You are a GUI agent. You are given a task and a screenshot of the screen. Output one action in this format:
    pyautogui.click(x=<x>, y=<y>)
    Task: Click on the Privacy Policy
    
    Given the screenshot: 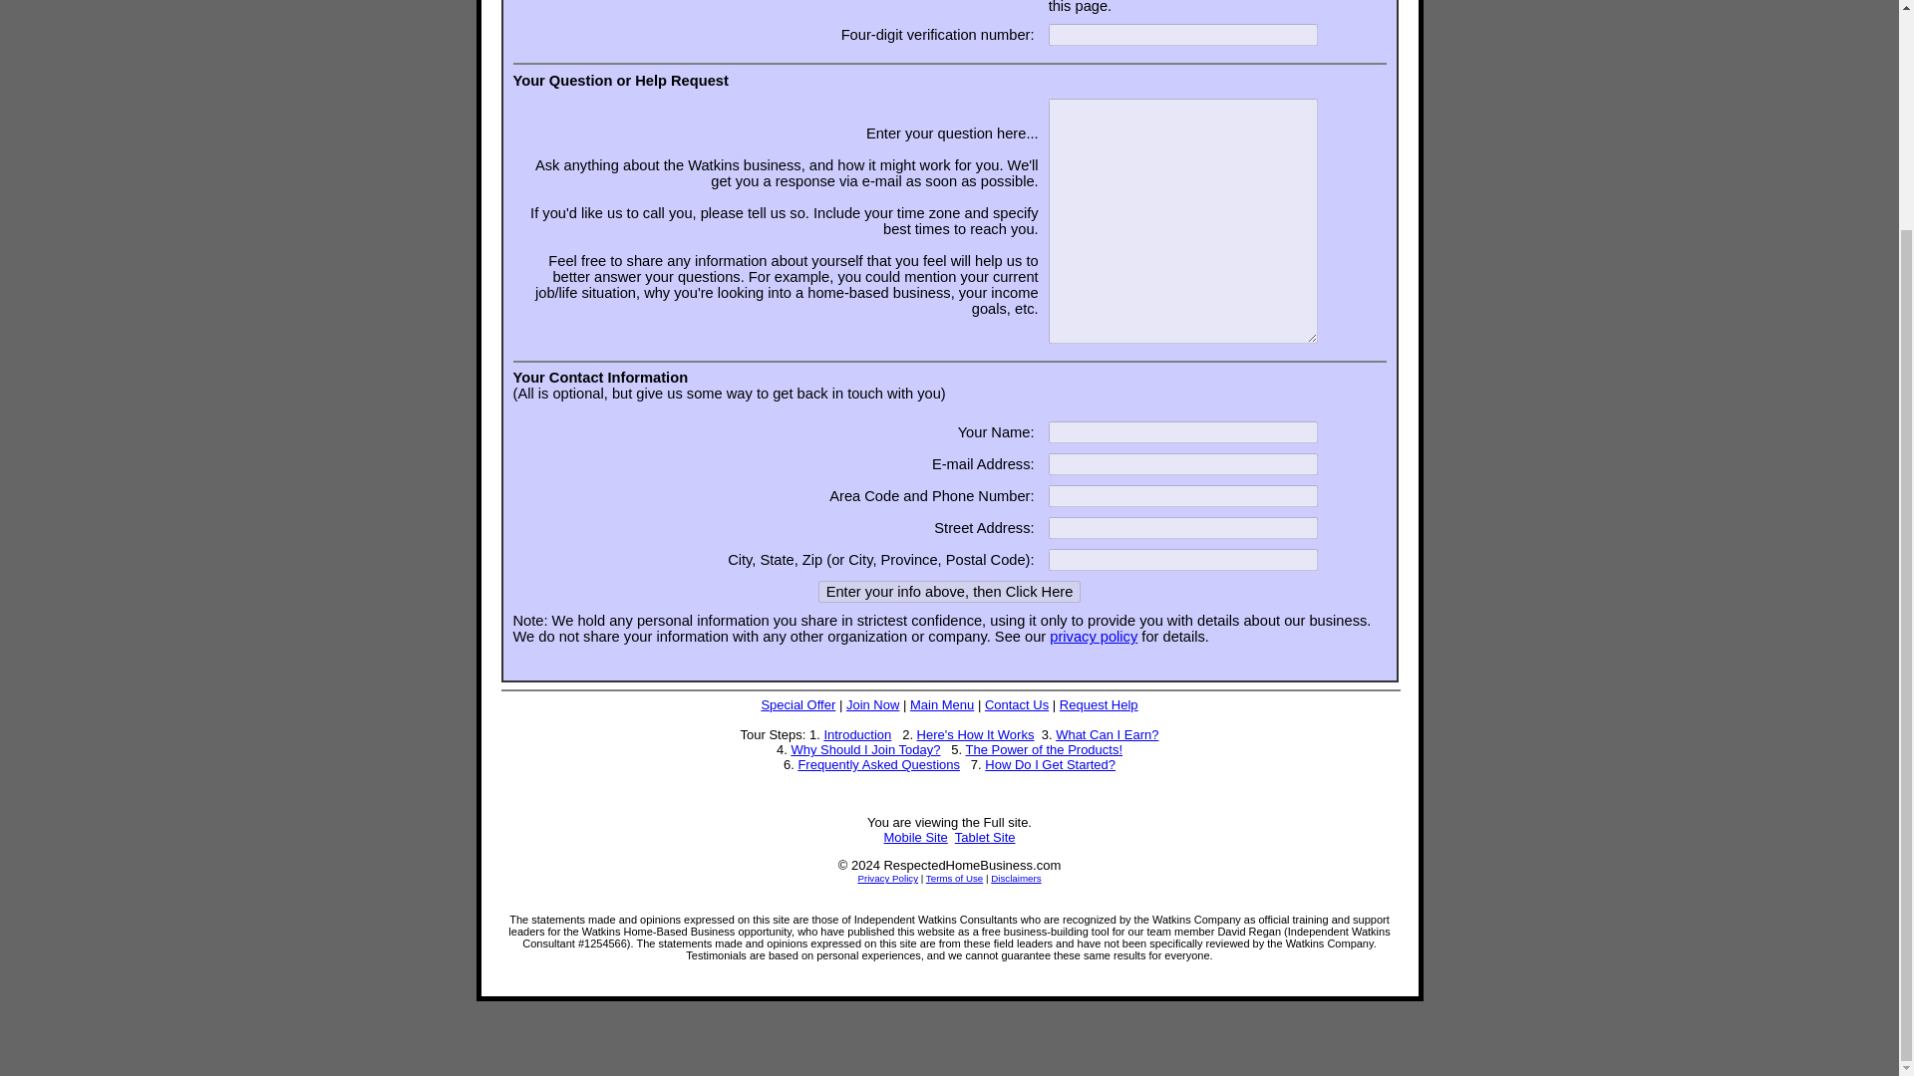 What is the action you would take?
    pyautogui.click(x=887, y=877)
    